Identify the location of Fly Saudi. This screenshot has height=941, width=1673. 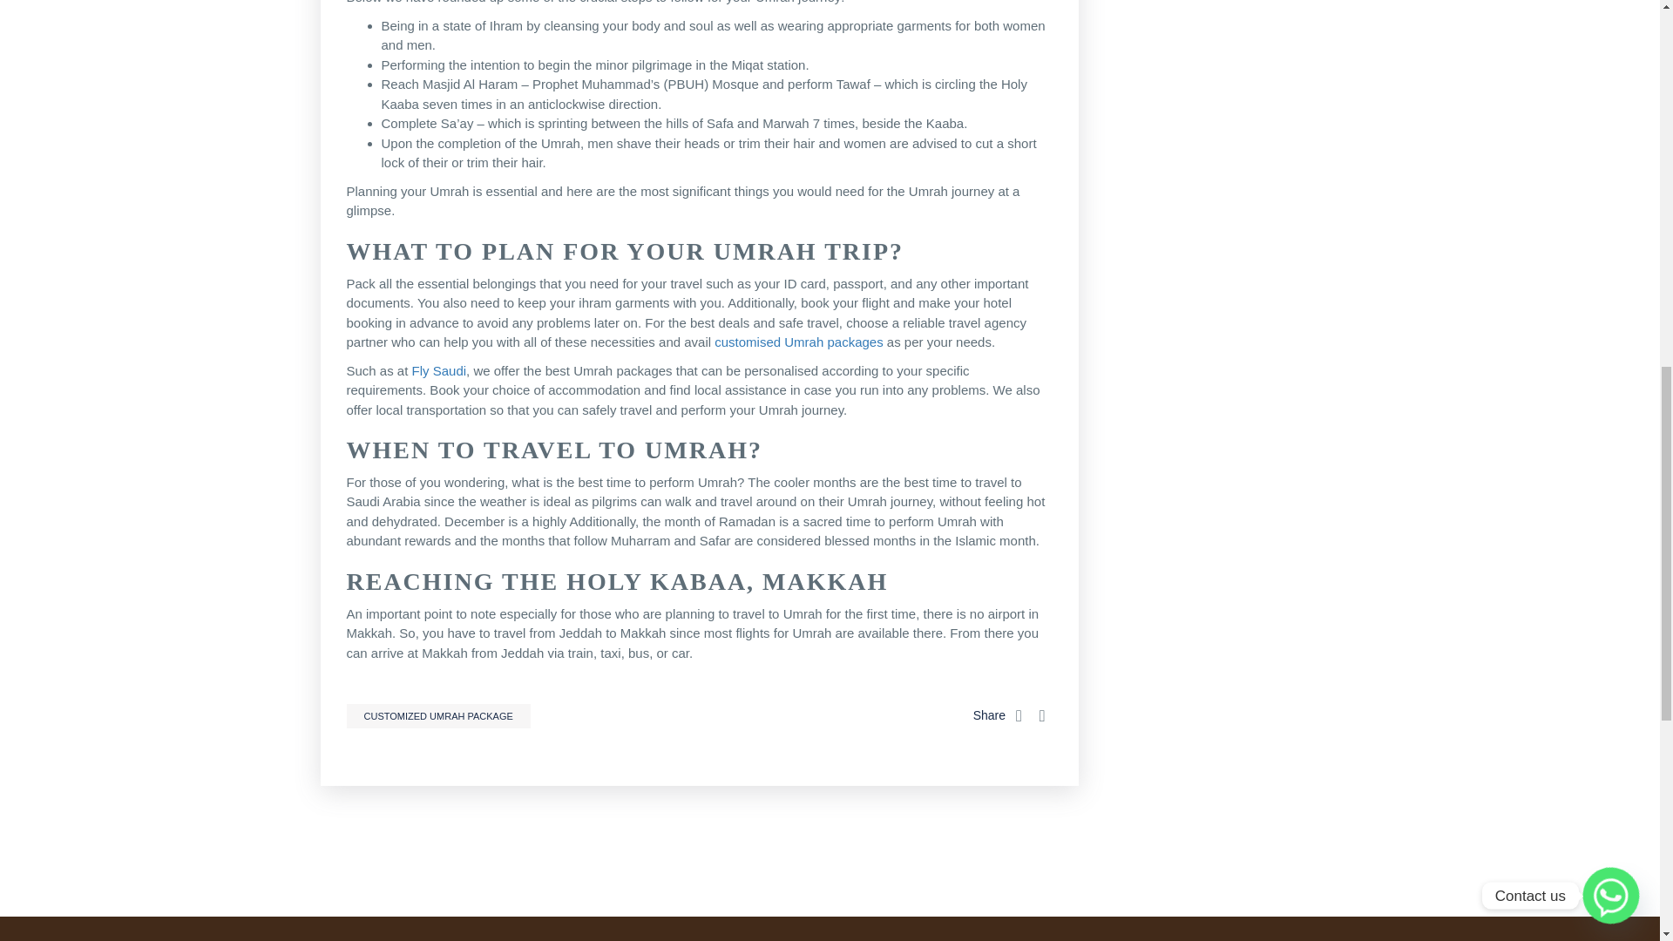
(439, 370).